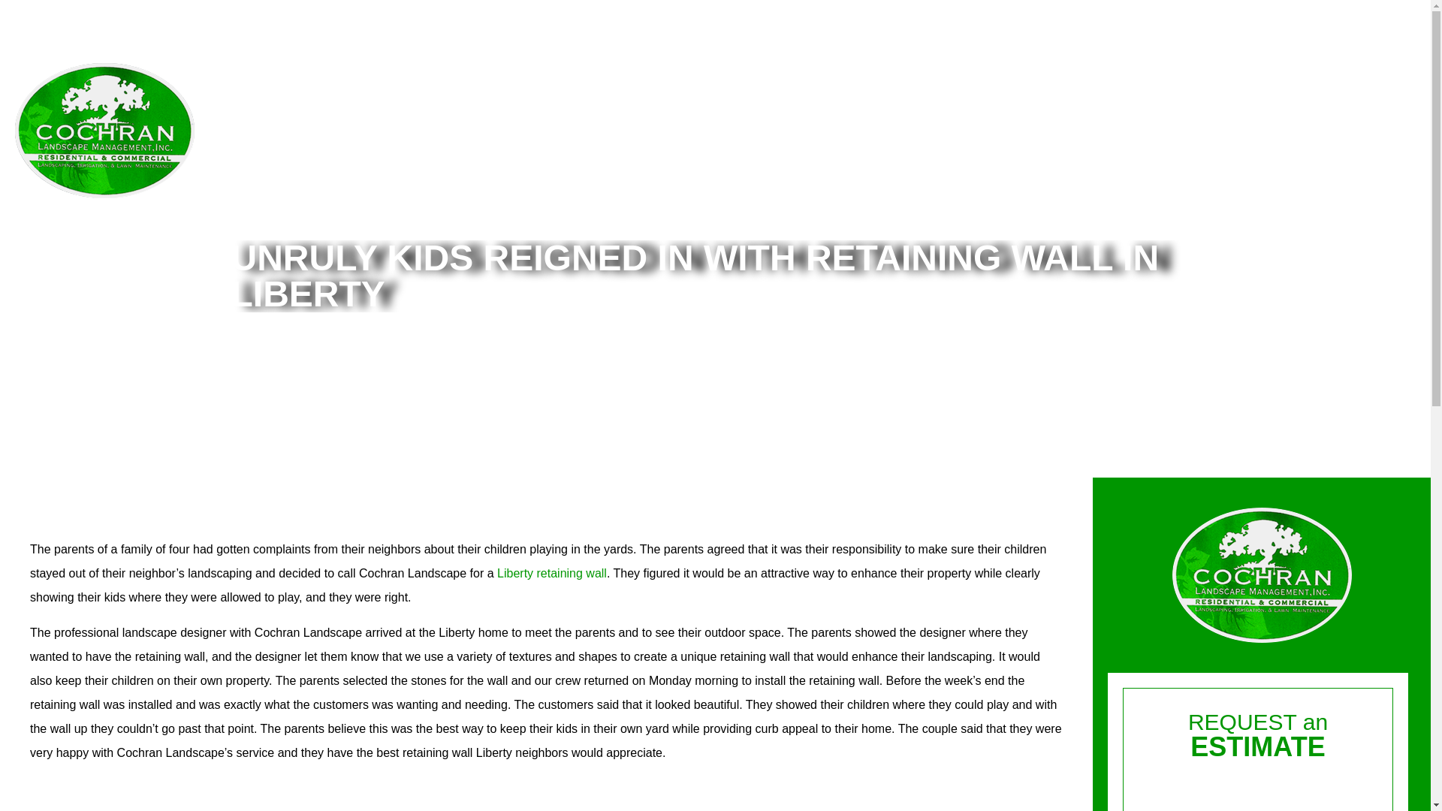 The width and height of the screenshot is (1442, 811). Describe the element at coordinates (1332, 98) in the screenshot. I see `864.859.4004` at that location.